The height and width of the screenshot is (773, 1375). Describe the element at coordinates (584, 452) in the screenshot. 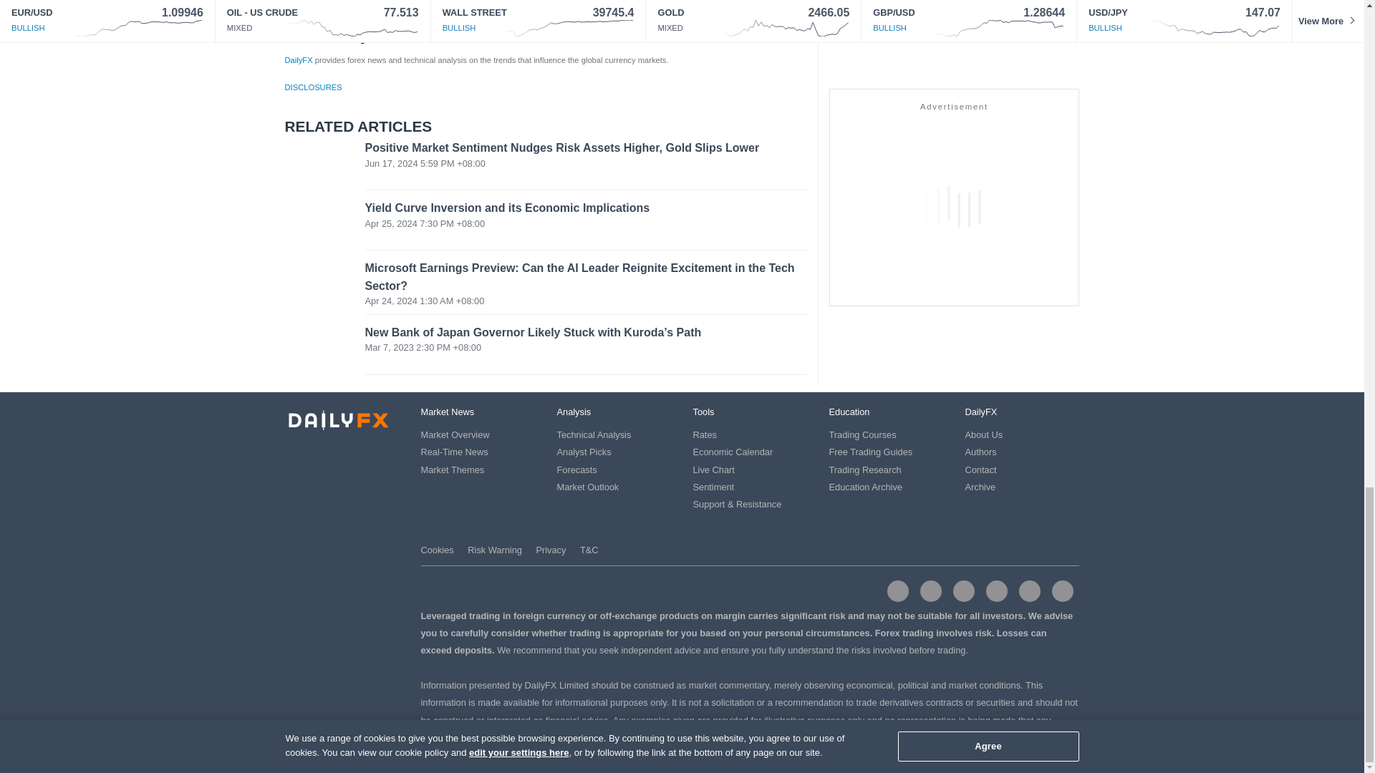

I see `Analyst Picks` at that location.